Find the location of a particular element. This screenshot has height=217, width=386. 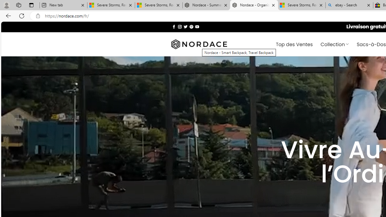

 Top des Ventes is located at coordinates (294, 44).